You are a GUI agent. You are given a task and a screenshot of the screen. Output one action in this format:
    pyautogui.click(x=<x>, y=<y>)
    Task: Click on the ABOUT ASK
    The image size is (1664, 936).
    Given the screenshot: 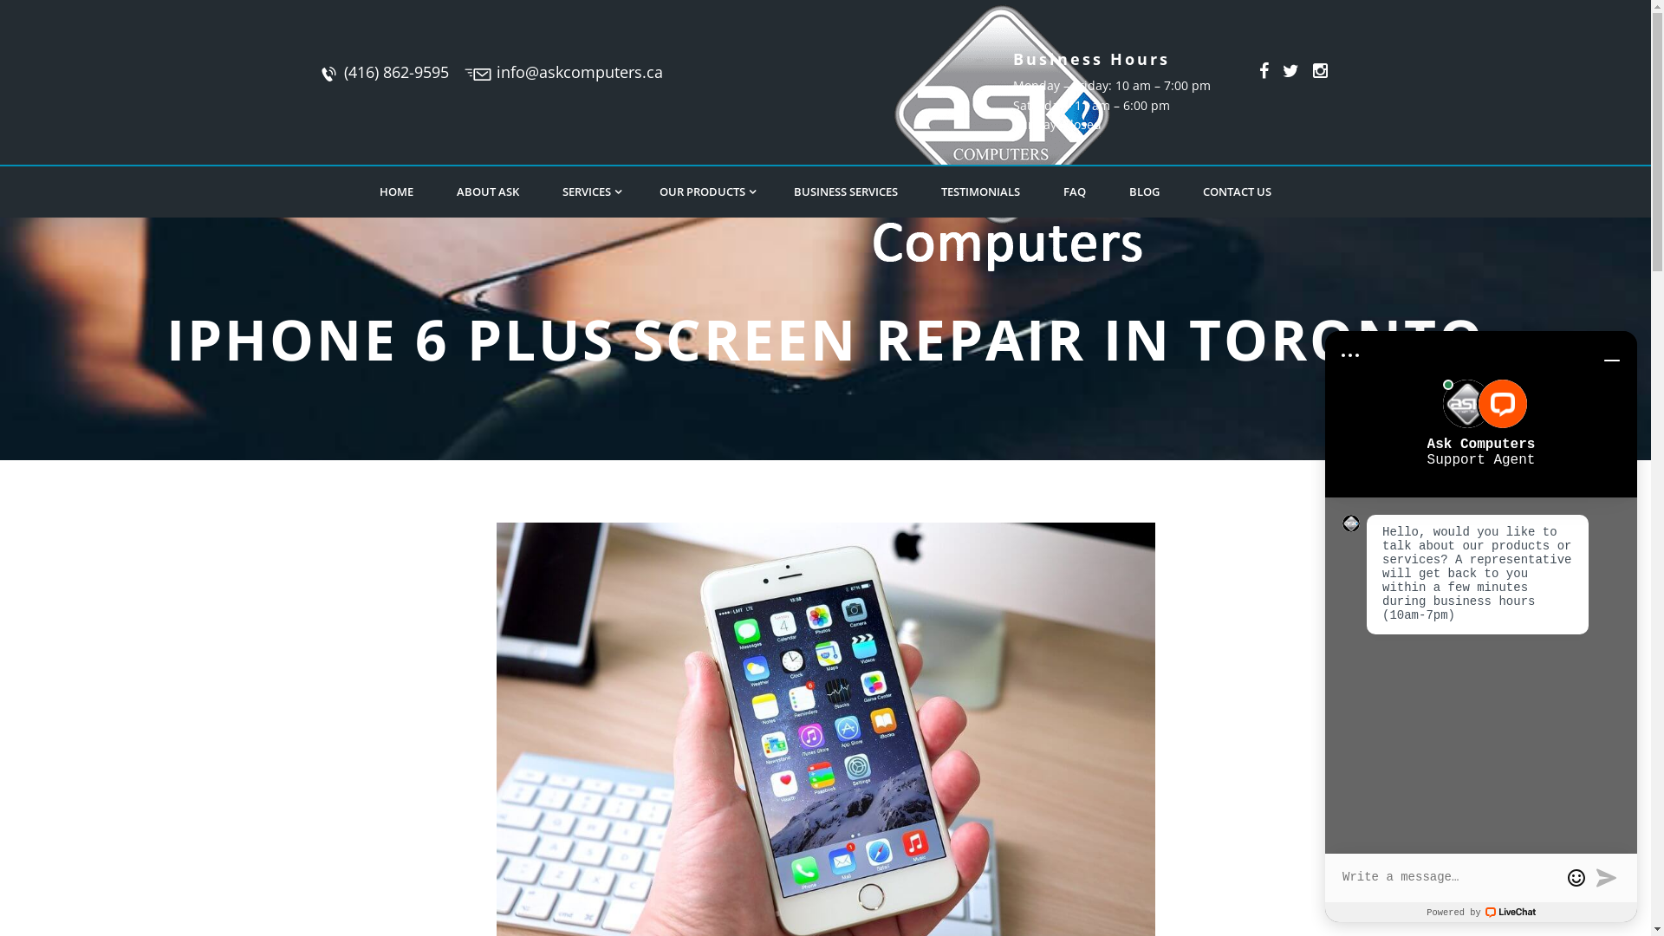 What is the action you would take?
    pyautogui.click(x=488, y=192)
    